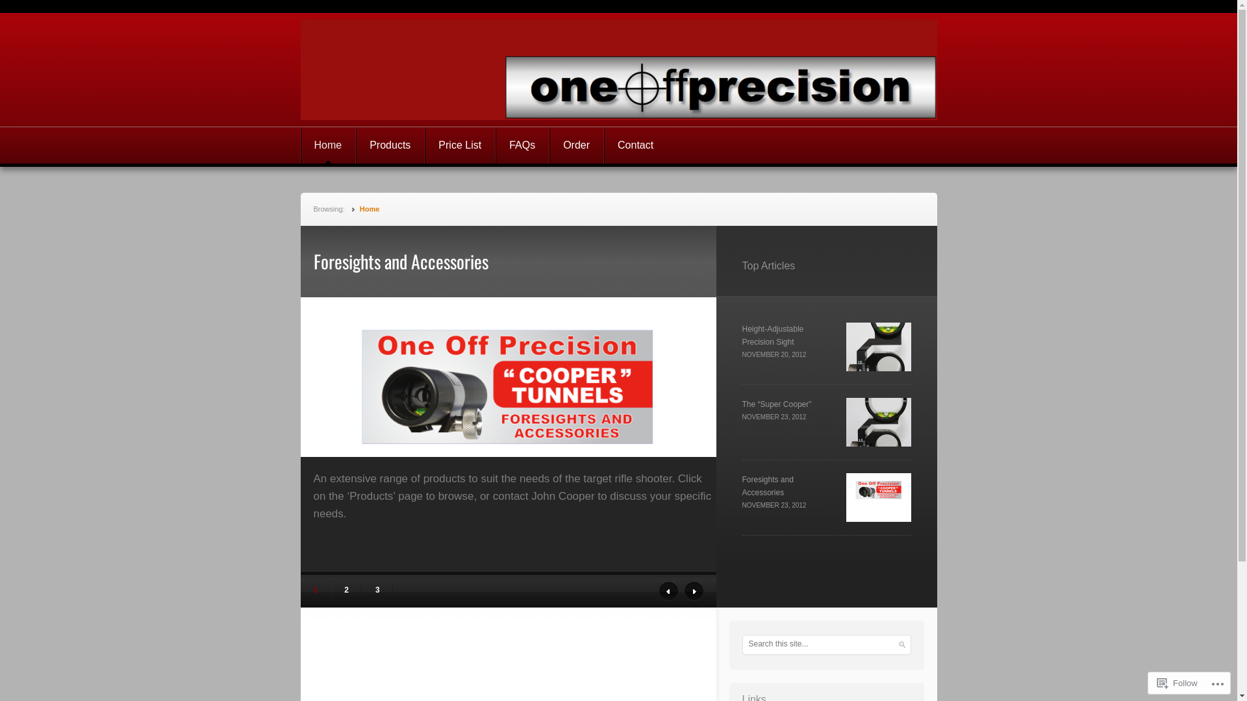 The image size is (1247, 701). I want to click on Foresights and Accessories, so click(514, 262).